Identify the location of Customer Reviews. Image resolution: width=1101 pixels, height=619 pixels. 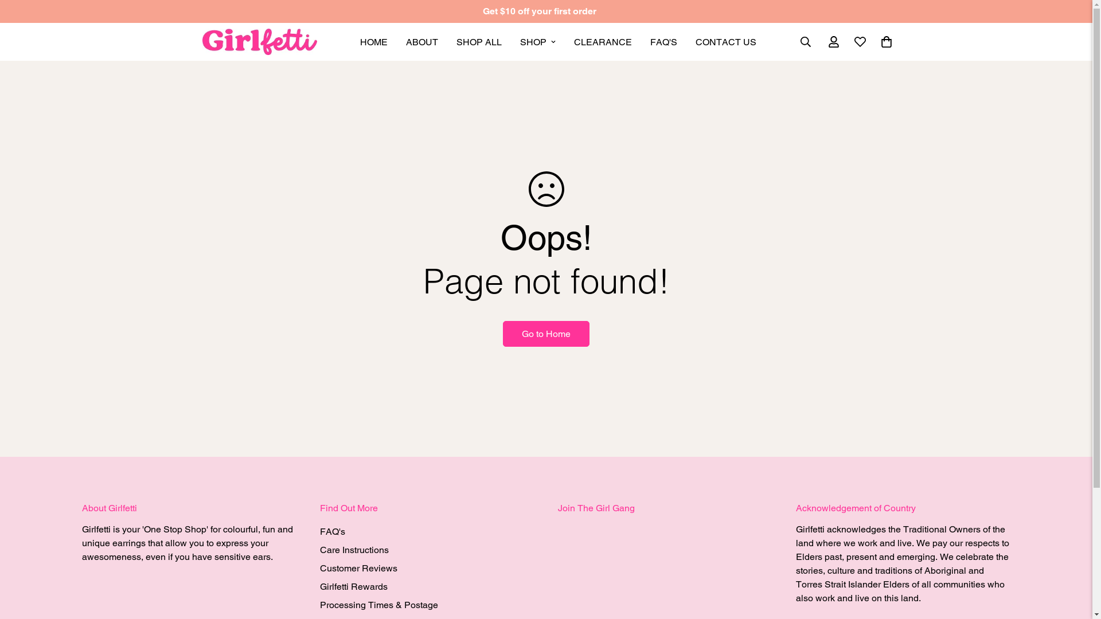
(359, 569).